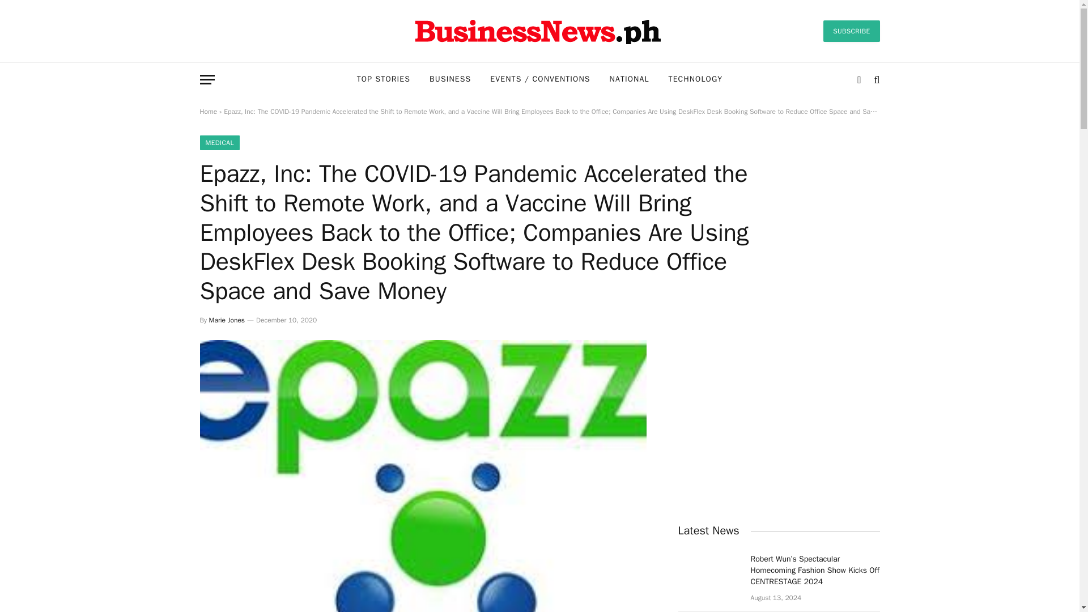 The image size is (1088, 612). Describe the element at coordinates (630, 79) in the screenshot. I see `NATIONAL` at that location.